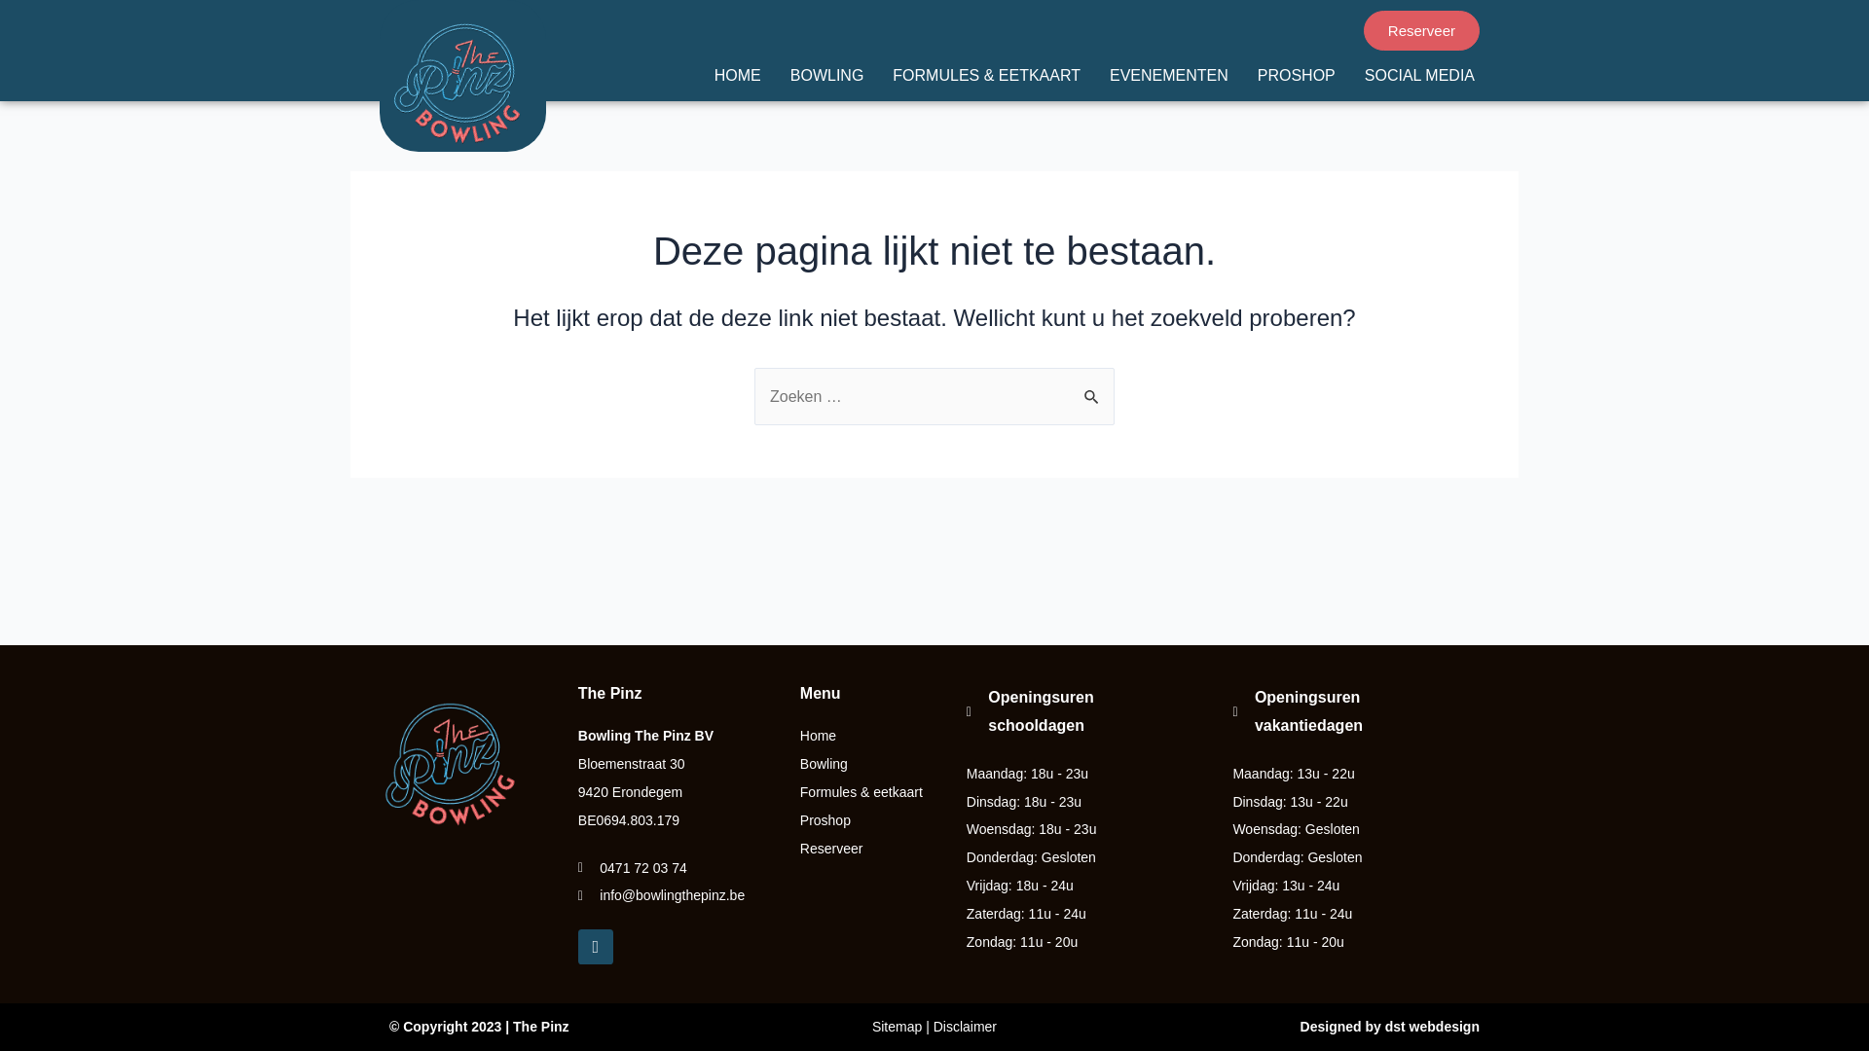  What do you see at coordinates (898, 1027) in the screenshot?
I see `Sitemap` at bounding box center [898, 1027].